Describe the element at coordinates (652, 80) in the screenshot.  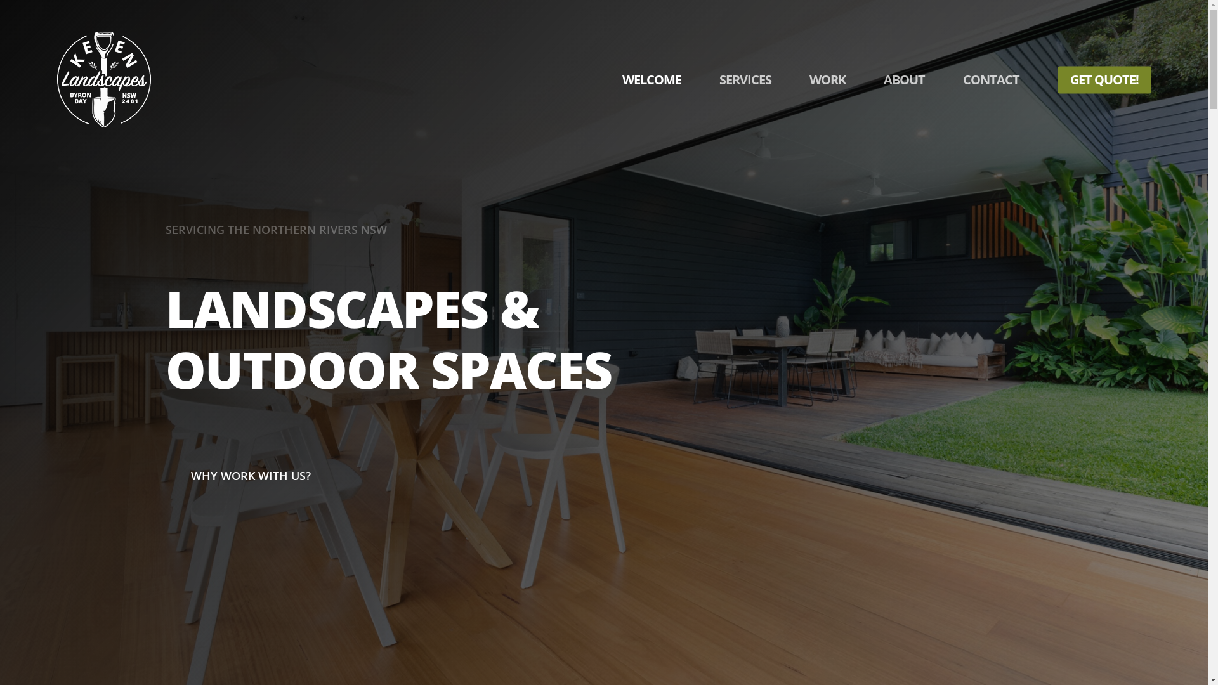
I see `WELCOME` at that location.